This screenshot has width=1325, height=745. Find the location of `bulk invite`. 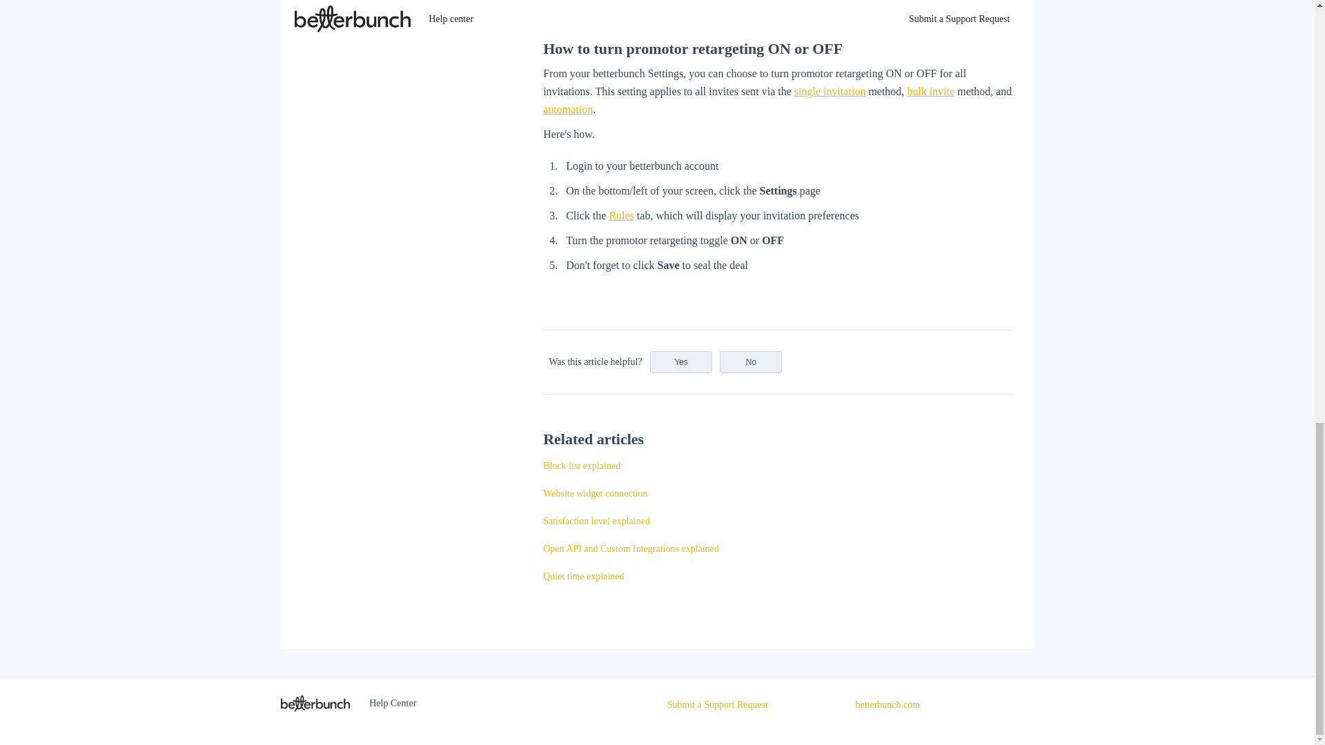

bulk invite is located at coordinates (930, 91).